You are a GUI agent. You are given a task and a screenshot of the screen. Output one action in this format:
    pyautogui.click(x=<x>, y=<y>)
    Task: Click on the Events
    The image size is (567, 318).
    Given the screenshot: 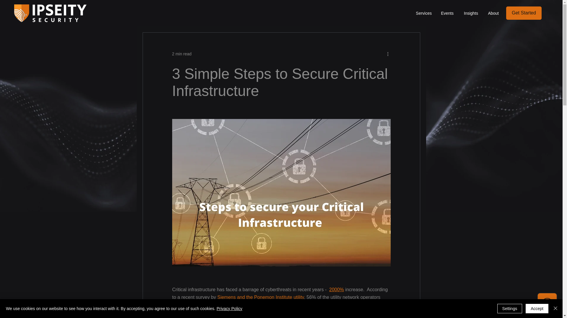 What is the action you would take?
    pyautogui.click(x=447, y=13)
    